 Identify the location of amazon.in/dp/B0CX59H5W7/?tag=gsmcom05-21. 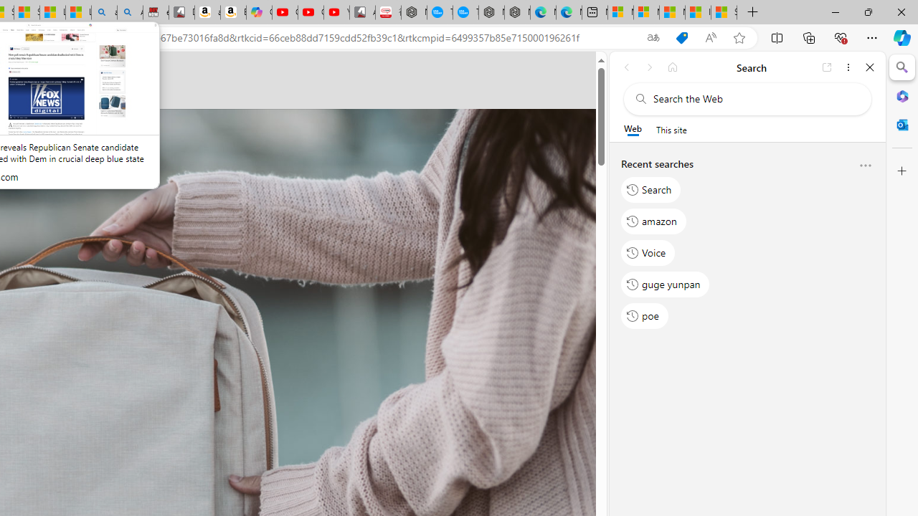
(207, 13).